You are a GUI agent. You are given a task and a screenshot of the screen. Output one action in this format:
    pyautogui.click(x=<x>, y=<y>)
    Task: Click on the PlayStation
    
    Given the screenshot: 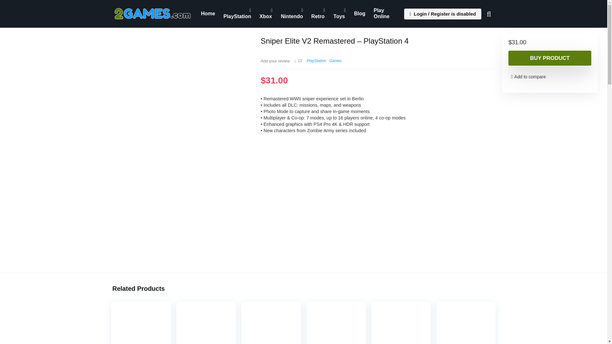 What is the action you would take?
    pyautogui.click(x=237, y=14)
    